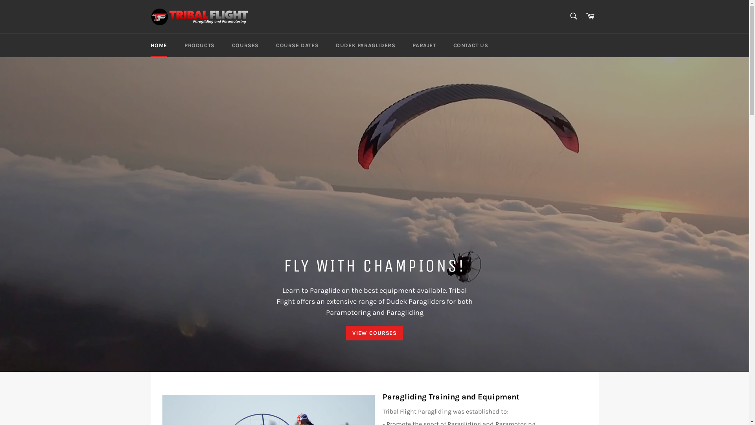 Image resolution: width=755 pixels, height=425 pixels. What do you see at coordinates (200, 46) in the screenshot?
I see `PRODUCTS` at bounding box center [200, 46].